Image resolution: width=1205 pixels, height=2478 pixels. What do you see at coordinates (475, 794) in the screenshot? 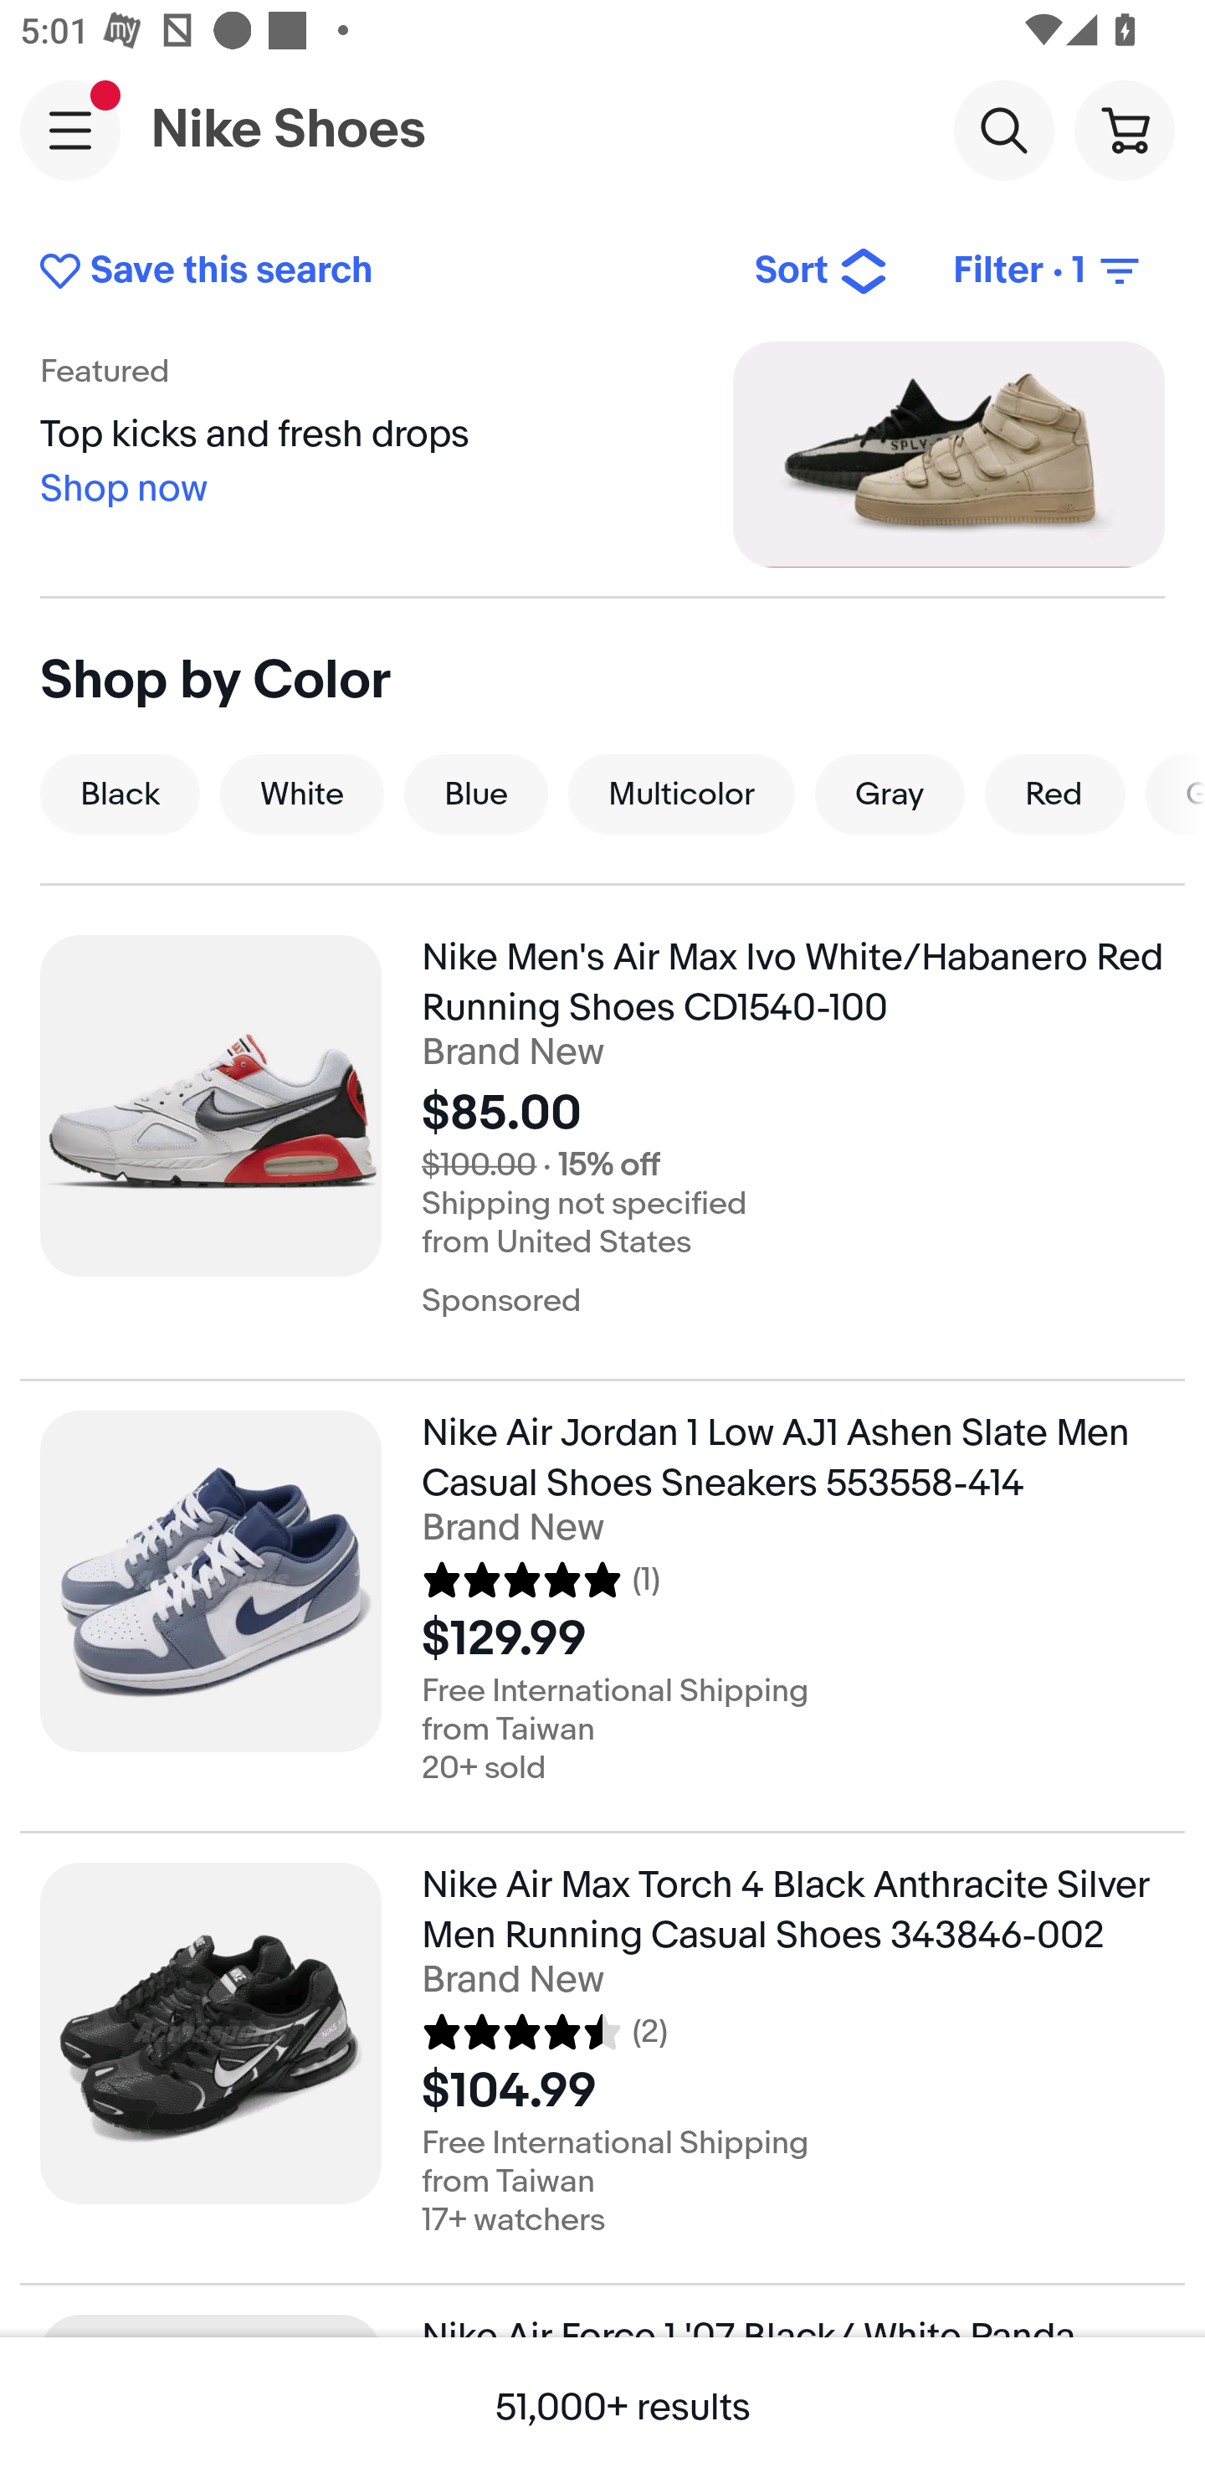
I see `Blue Blue, Color` at bounding box center [475, 794].